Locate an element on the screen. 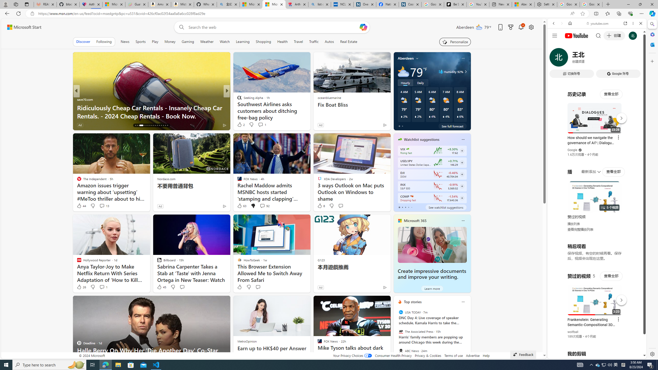  News is located at coordinates (125, 42).